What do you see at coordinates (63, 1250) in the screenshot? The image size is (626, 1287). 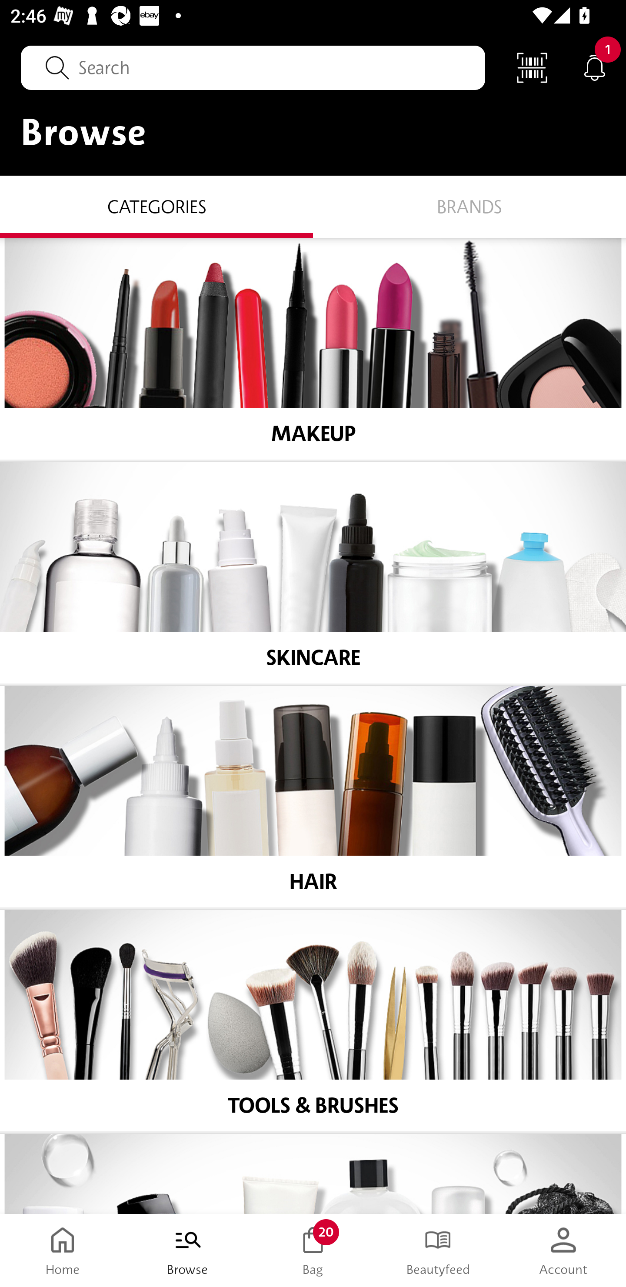 I see `Home` at bounding box center [63, 1250].